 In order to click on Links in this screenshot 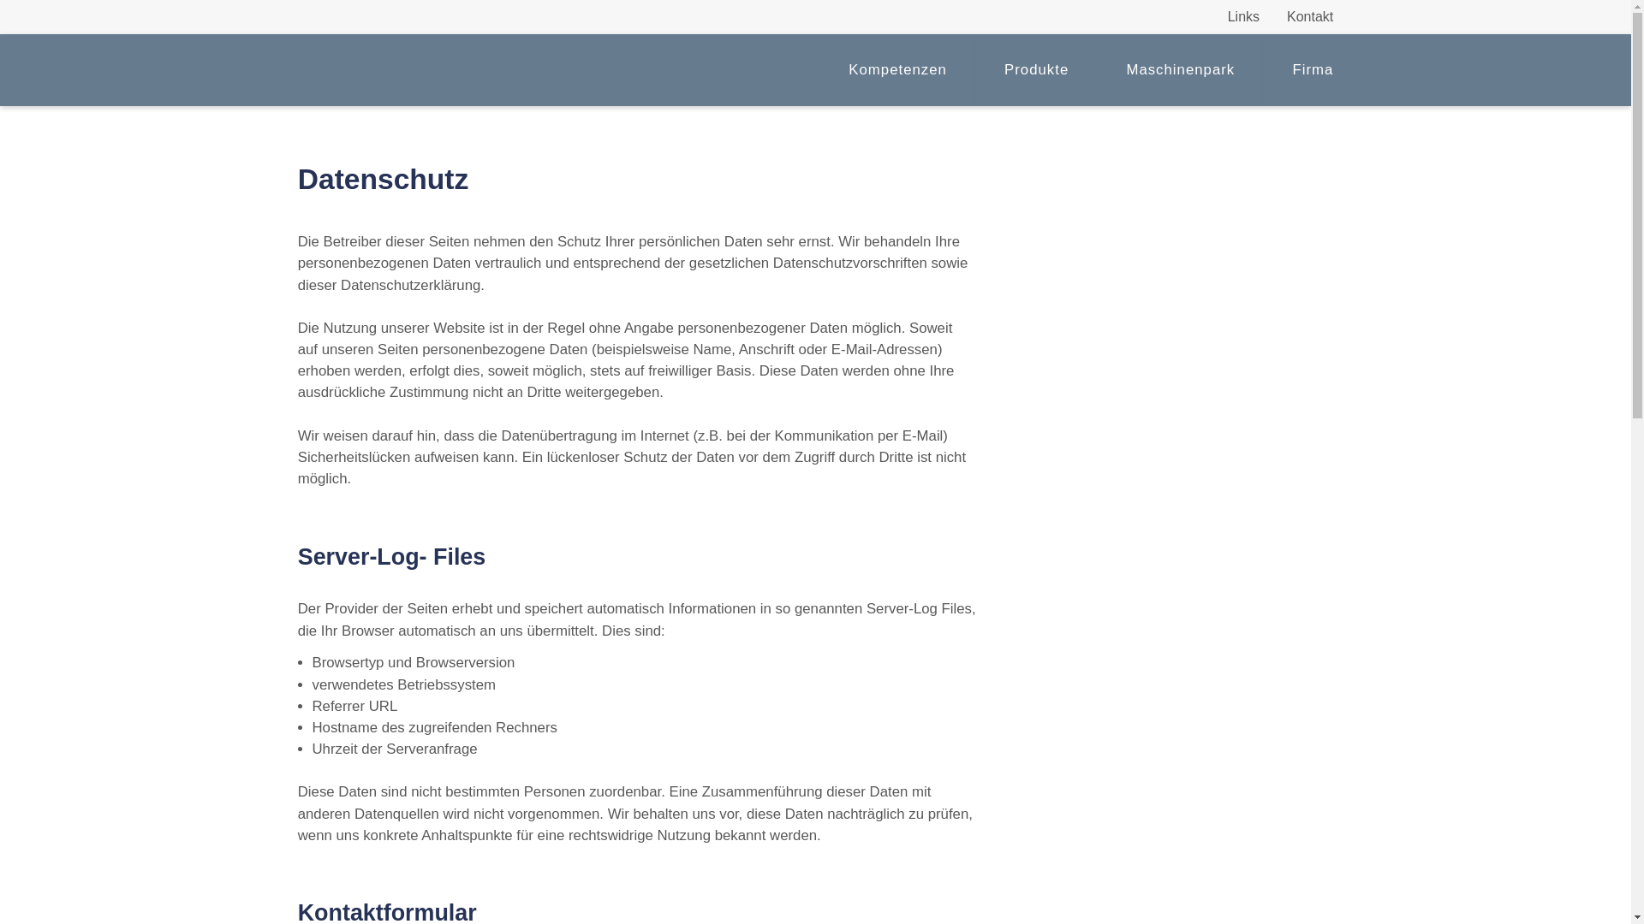, I will do `click(1243, 17)`.